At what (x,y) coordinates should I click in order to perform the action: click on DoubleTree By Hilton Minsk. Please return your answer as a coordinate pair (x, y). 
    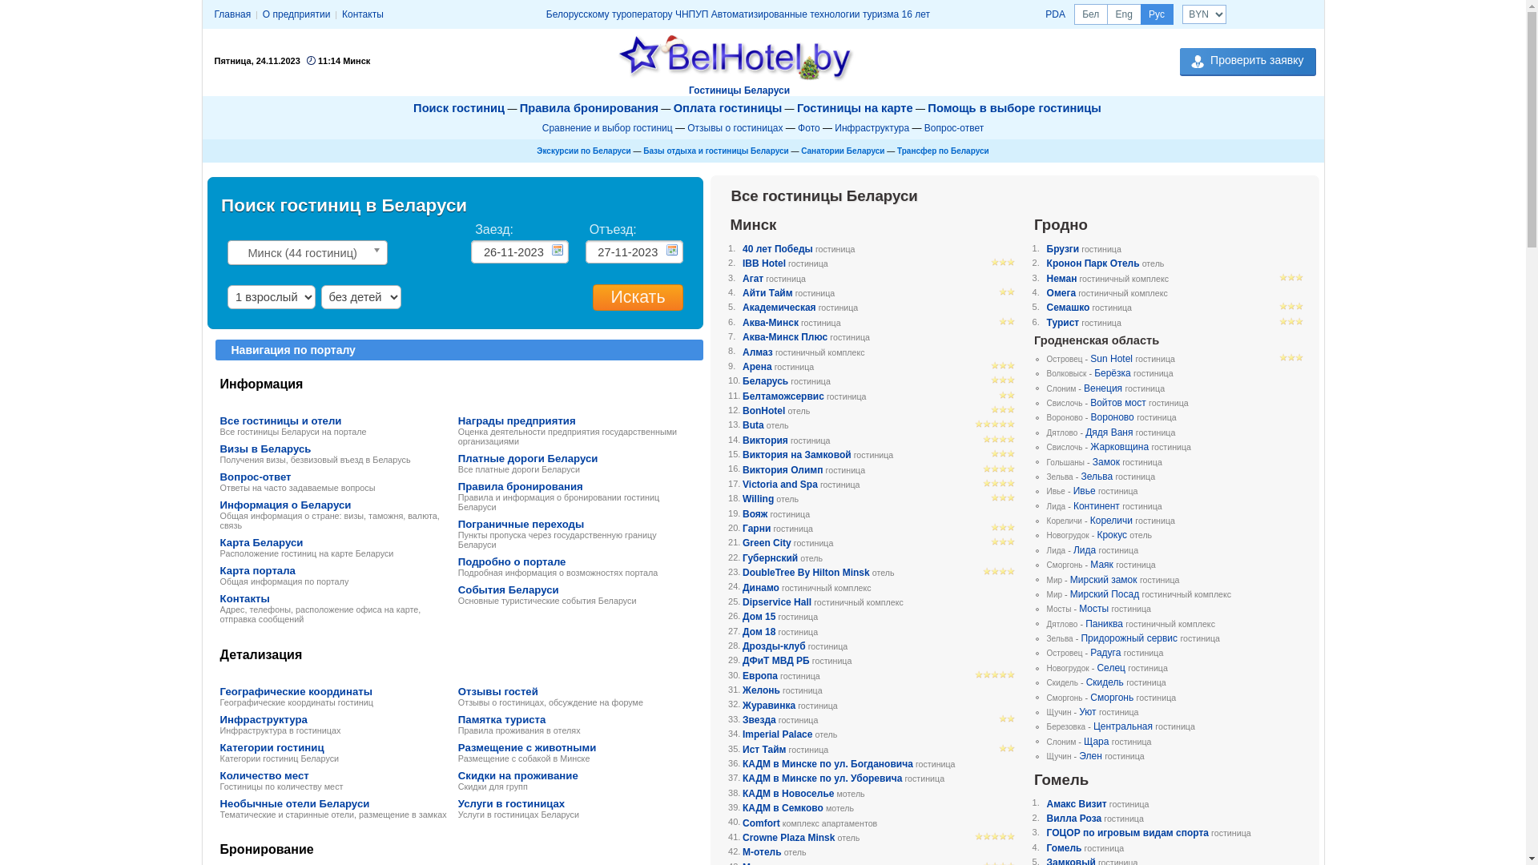
    Looking at the image, I should click on (806, 573).